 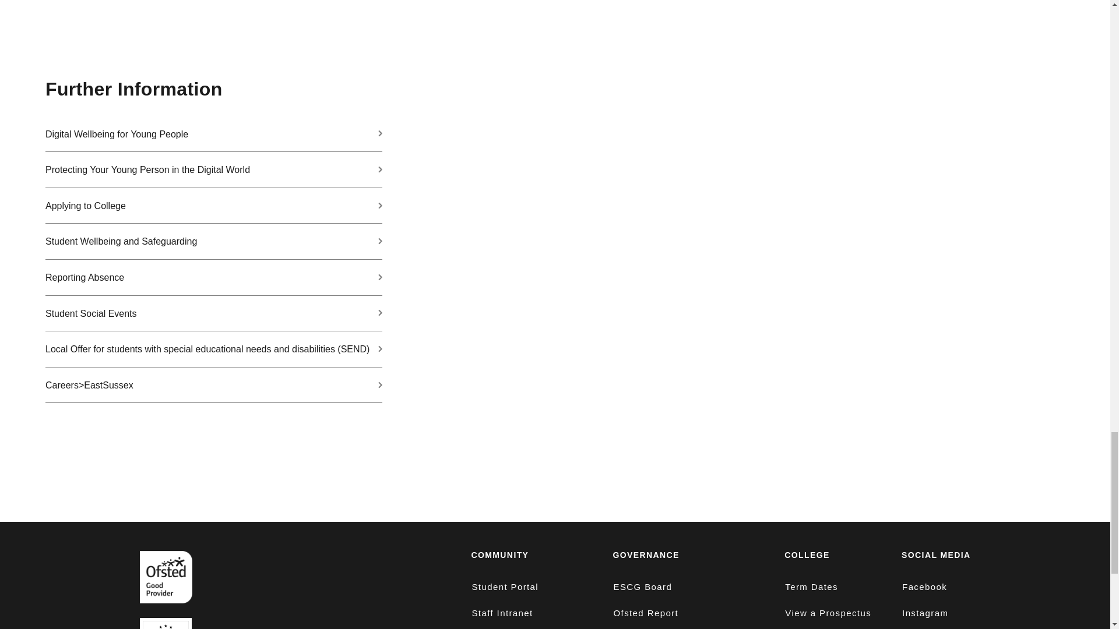 I want to click on Protecting Your Young Person in the Digital World, so click(x=214, y=170).